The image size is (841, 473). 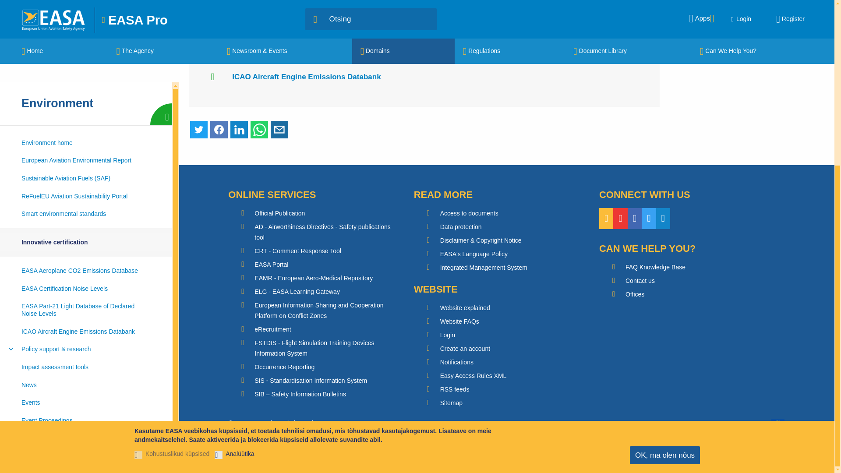 I want to click on LinkedIn, so click(x=239, y=130).